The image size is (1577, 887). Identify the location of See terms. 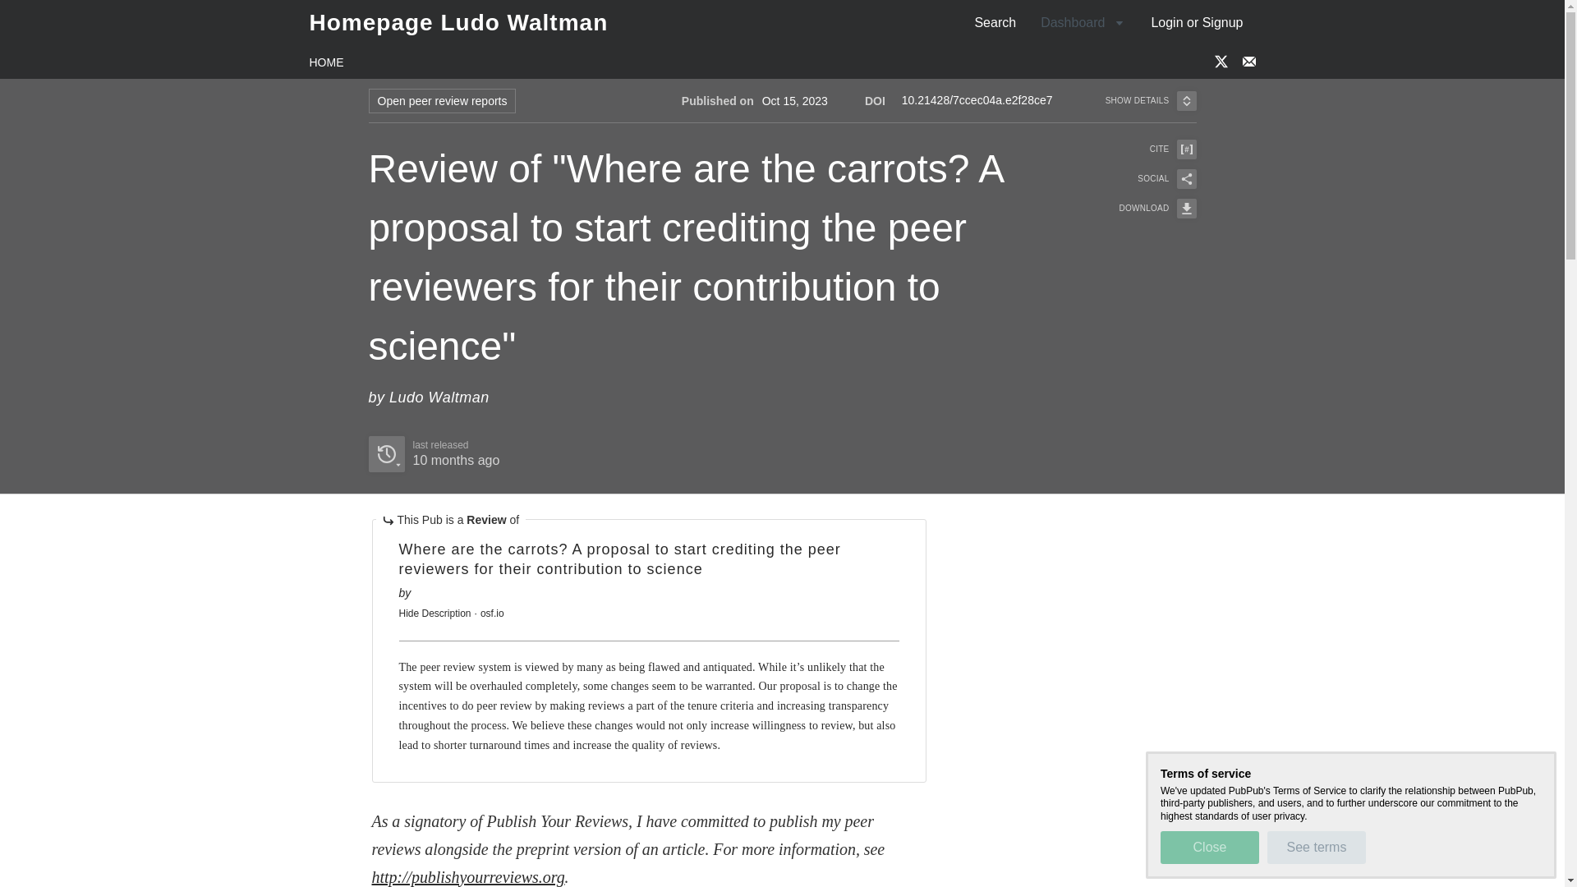
(1151, 101).